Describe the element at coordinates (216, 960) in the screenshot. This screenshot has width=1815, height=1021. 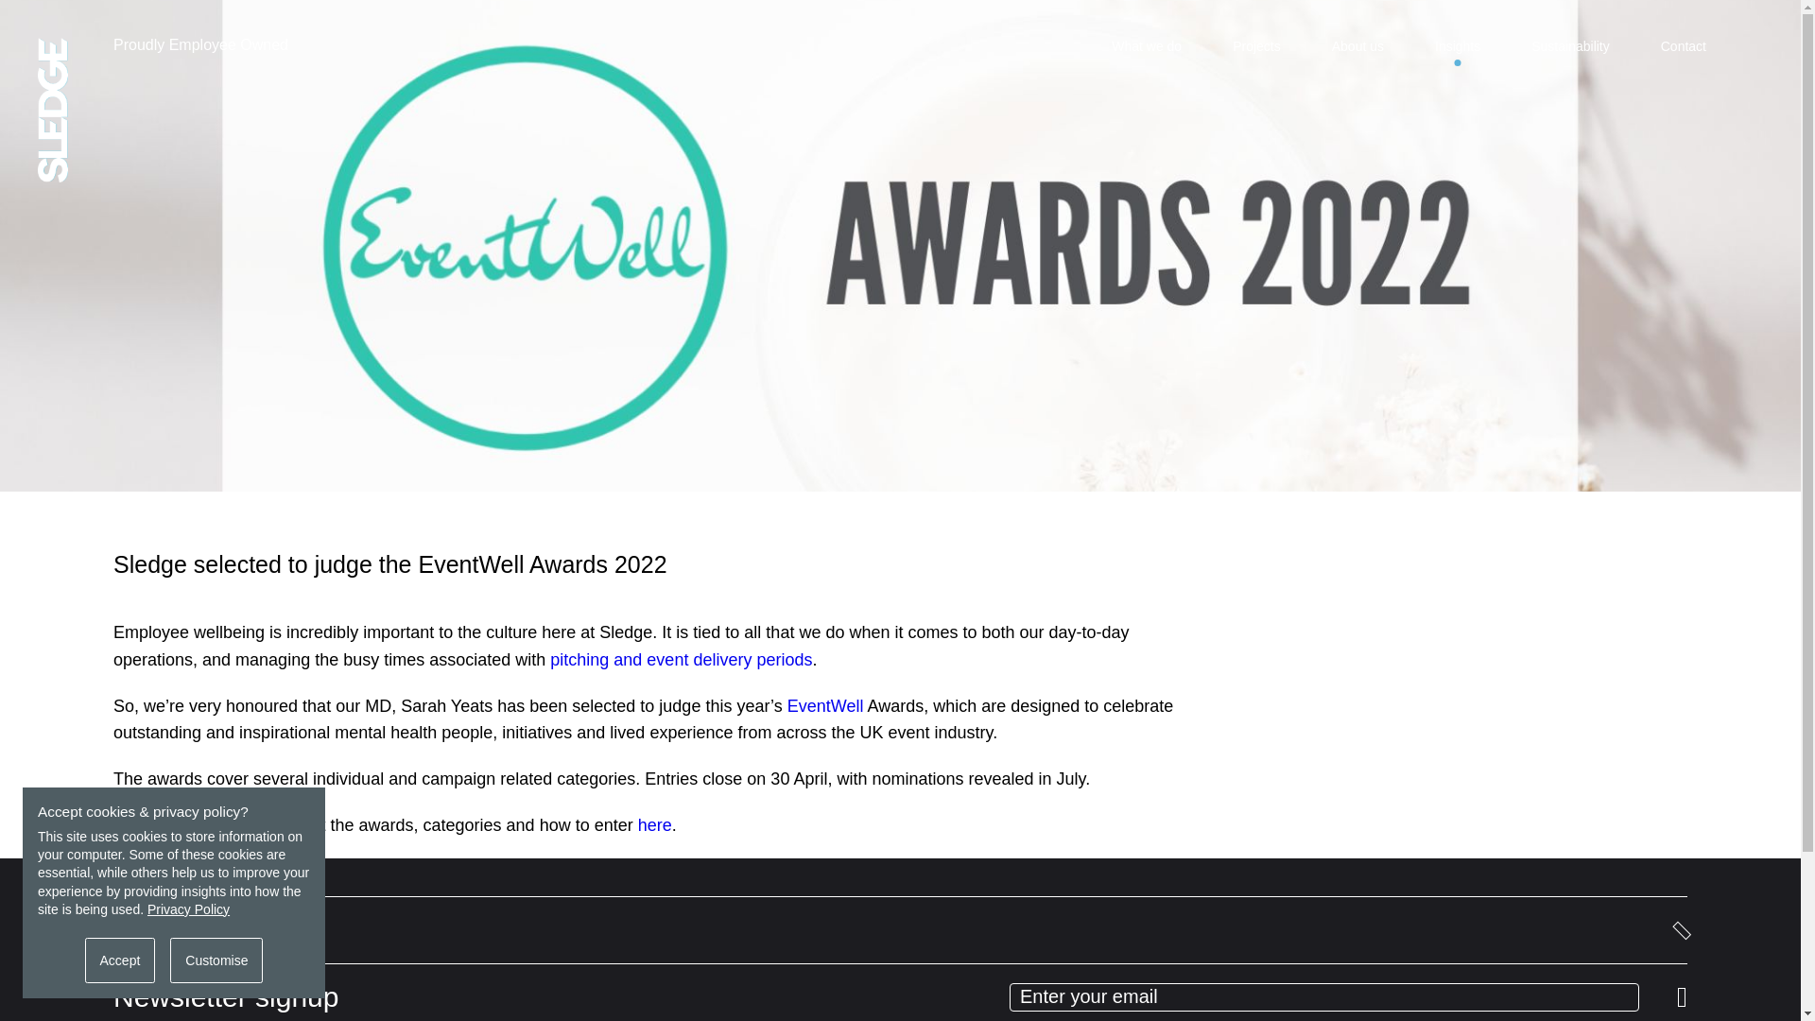
I see `Customise` at that location.